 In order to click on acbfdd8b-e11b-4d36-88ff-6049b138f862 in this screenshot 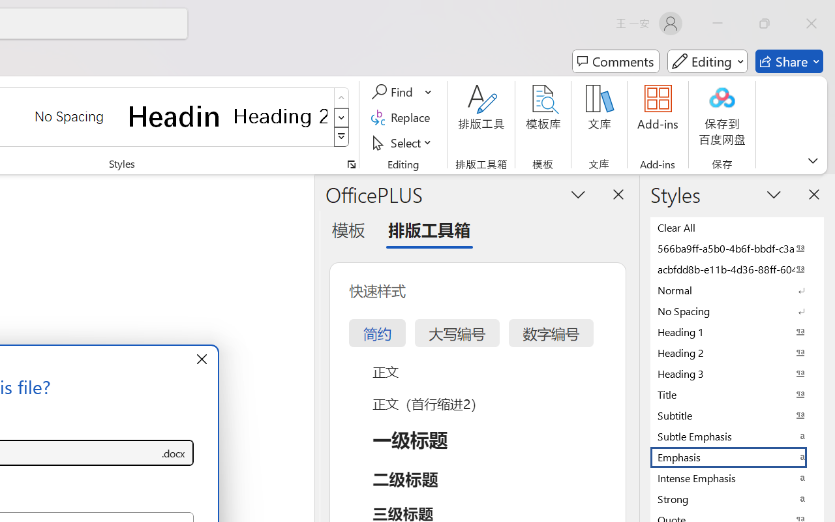, I will do `click(737, 269)`.